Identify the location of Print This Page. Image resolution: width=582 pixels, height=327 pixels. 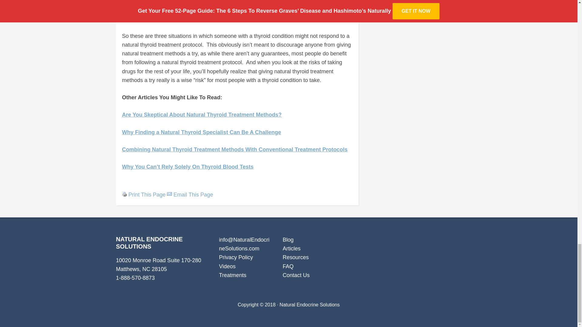
(124, 194).